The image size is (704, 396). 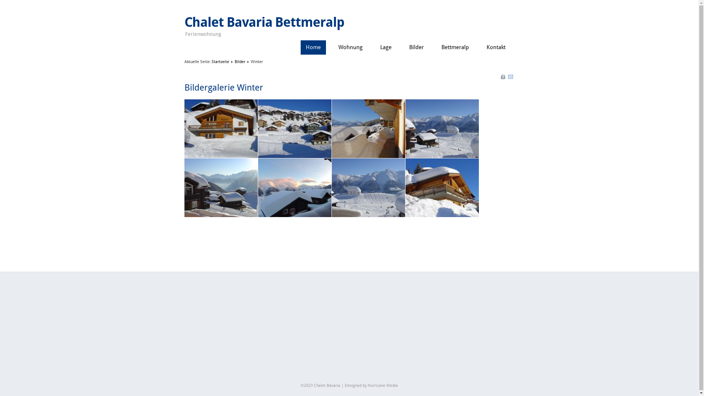 I want to click on Home, so click(x=313, y=48).